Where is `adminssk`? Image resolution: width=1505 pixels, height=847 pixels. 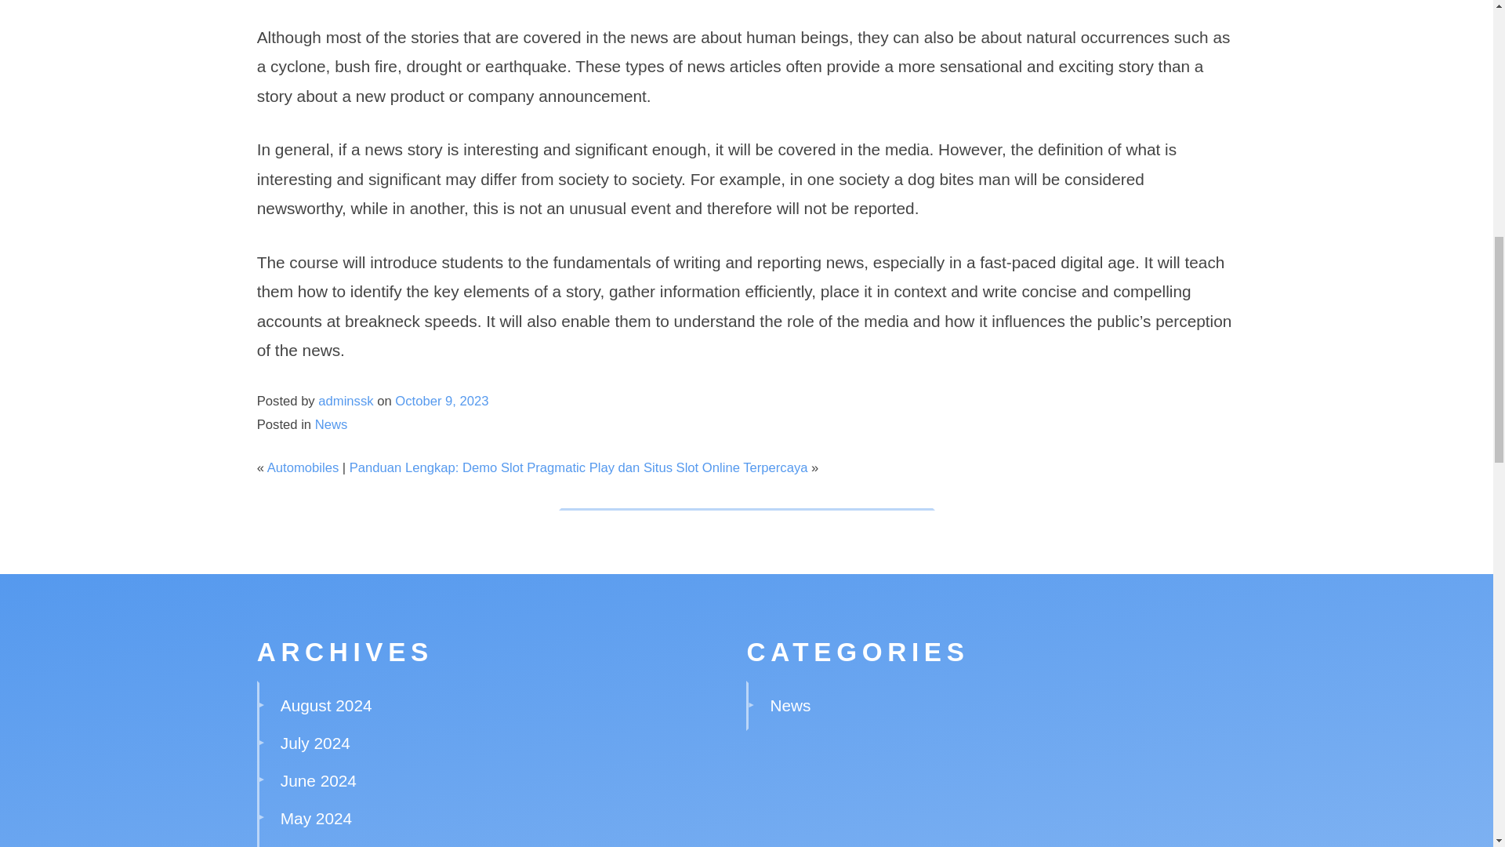
adminssk is located at coordinates (345, 401).